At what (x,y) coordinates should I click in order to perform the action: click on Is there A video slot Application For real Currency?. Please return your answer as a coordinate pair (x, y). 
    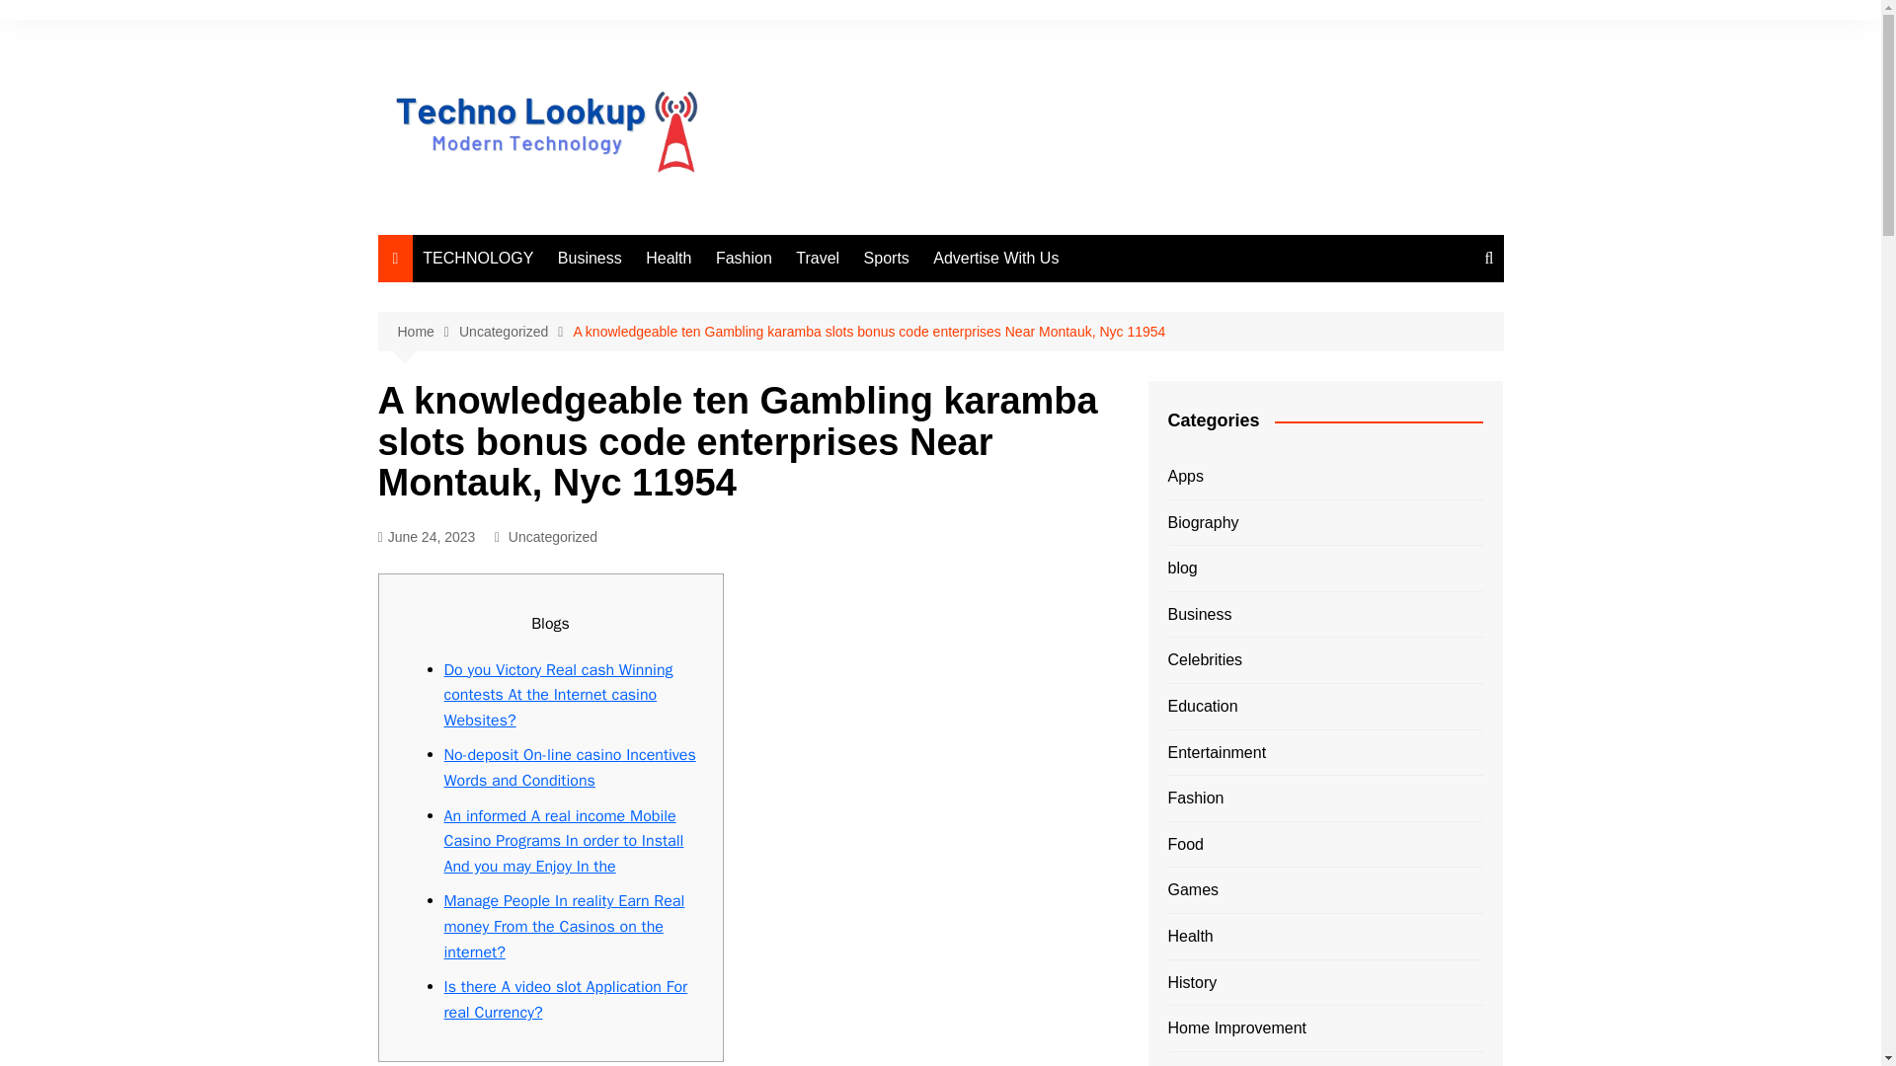
    Looking at the image, I should click on (565, 999).